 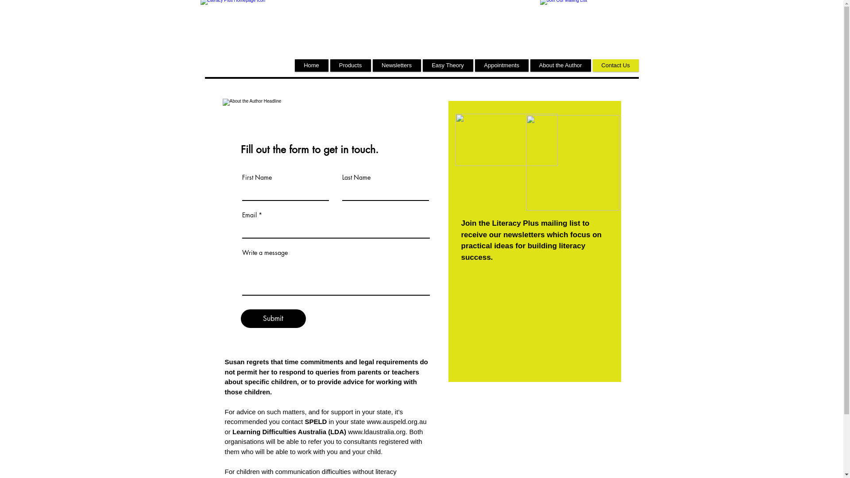 What do you see at coordinates (397, 421) in the screenshot?
I see `www.auspeld.org.au` at bounding box center [397, 421].